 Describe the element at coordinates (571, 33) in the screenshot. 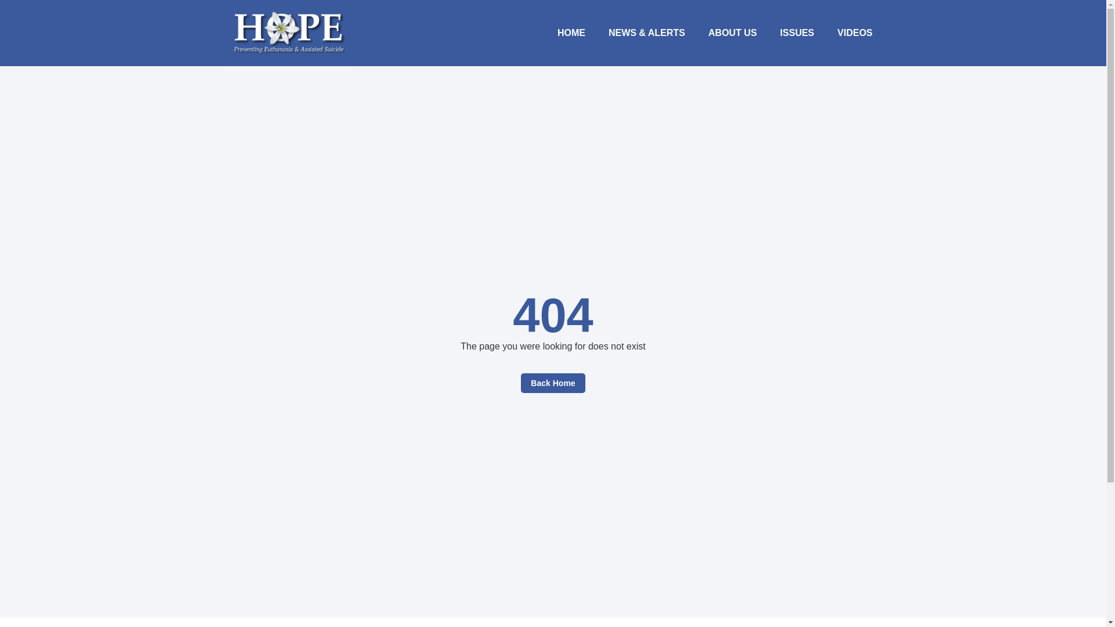

I see `HOME` at that location.